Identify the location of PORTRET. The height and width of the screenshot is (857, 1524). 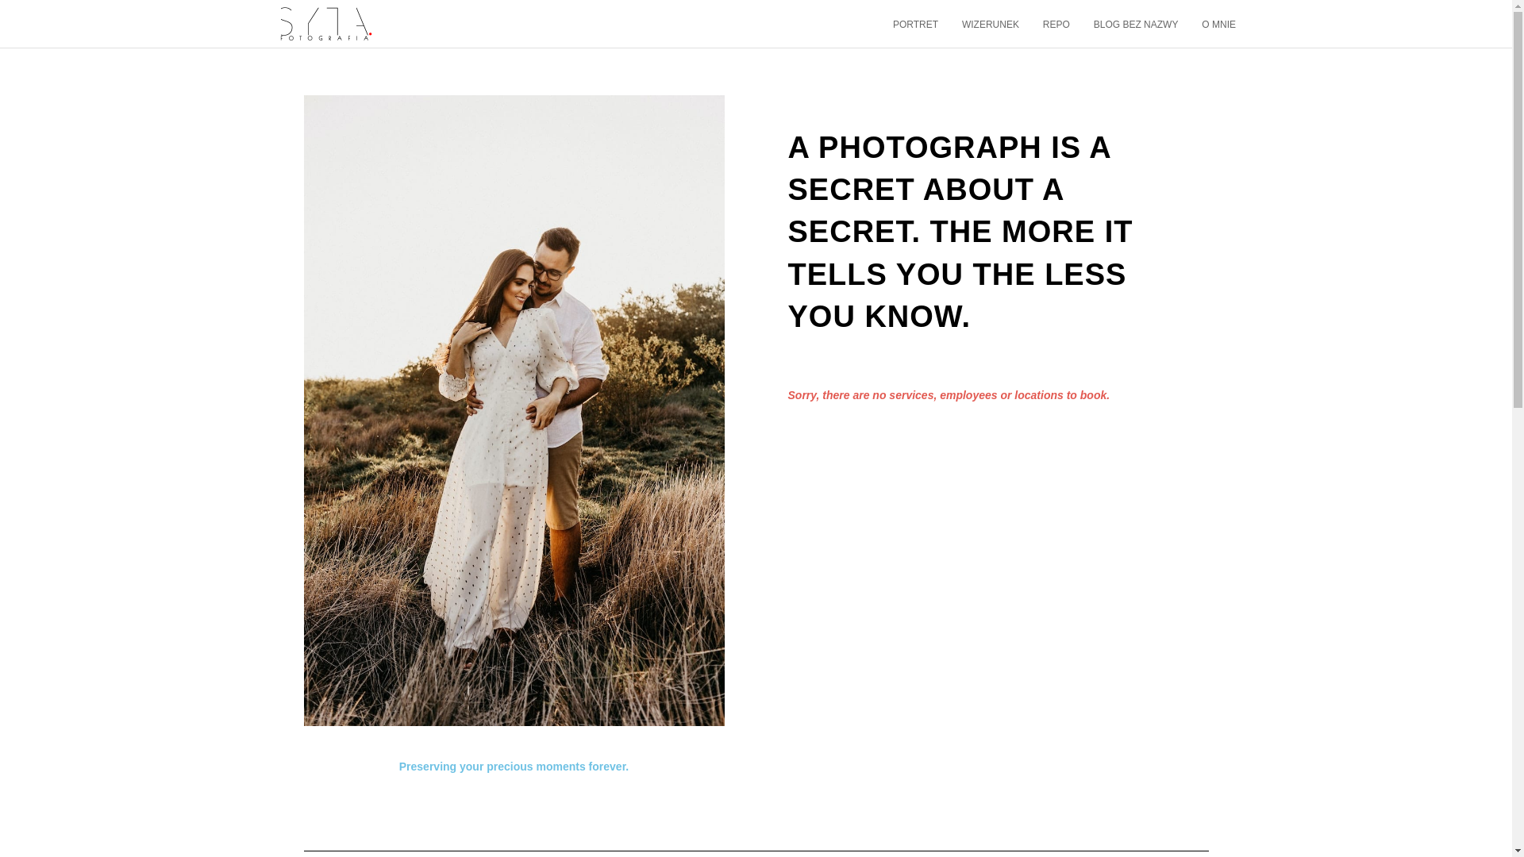
(914, 25).